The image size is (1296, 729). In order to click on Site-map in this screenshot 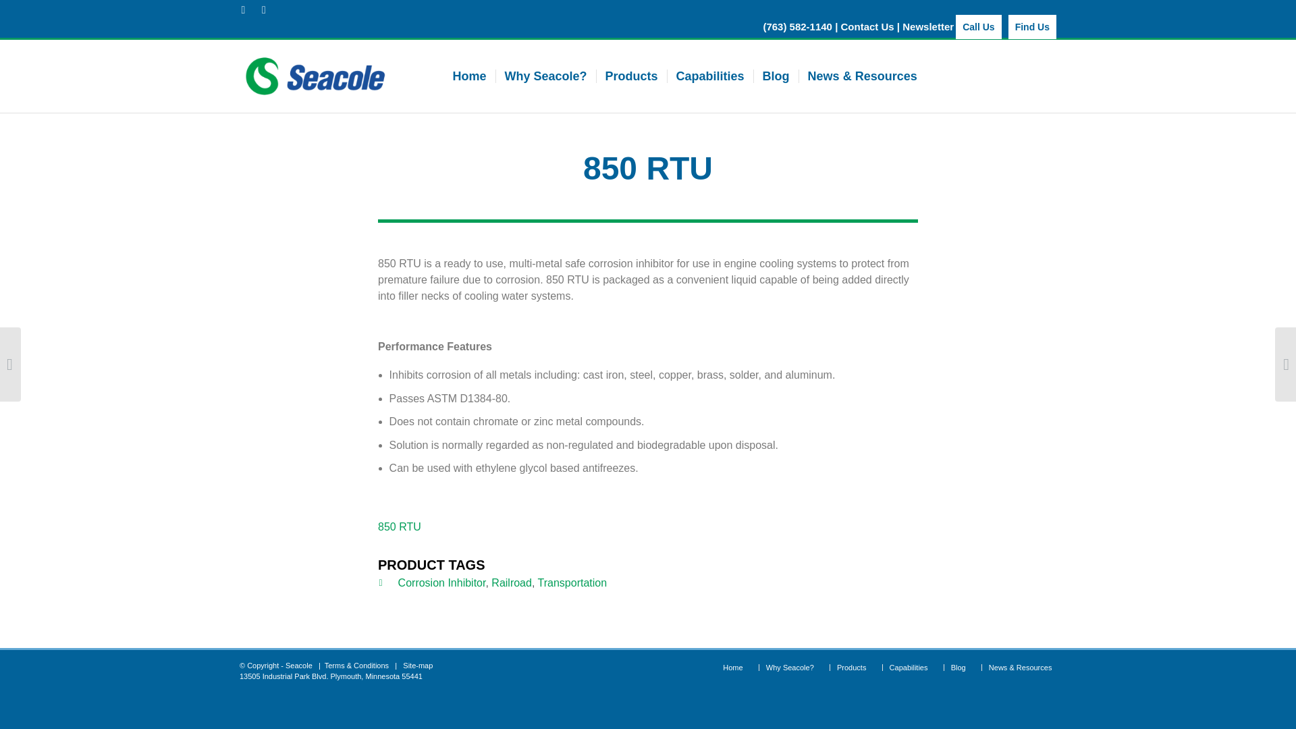, I will do `click(418, 666)`.